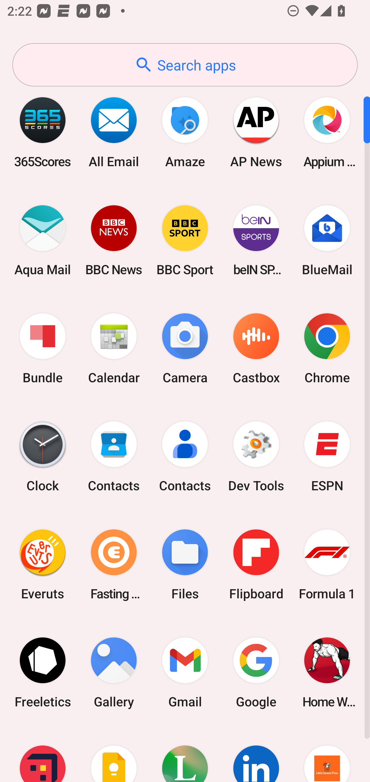  I want to click on Keep Notes, so click(114, 754).